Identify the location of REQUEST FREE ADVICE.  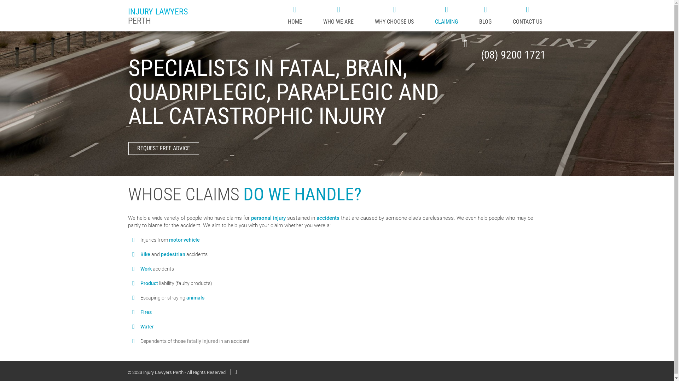
(163, 149).